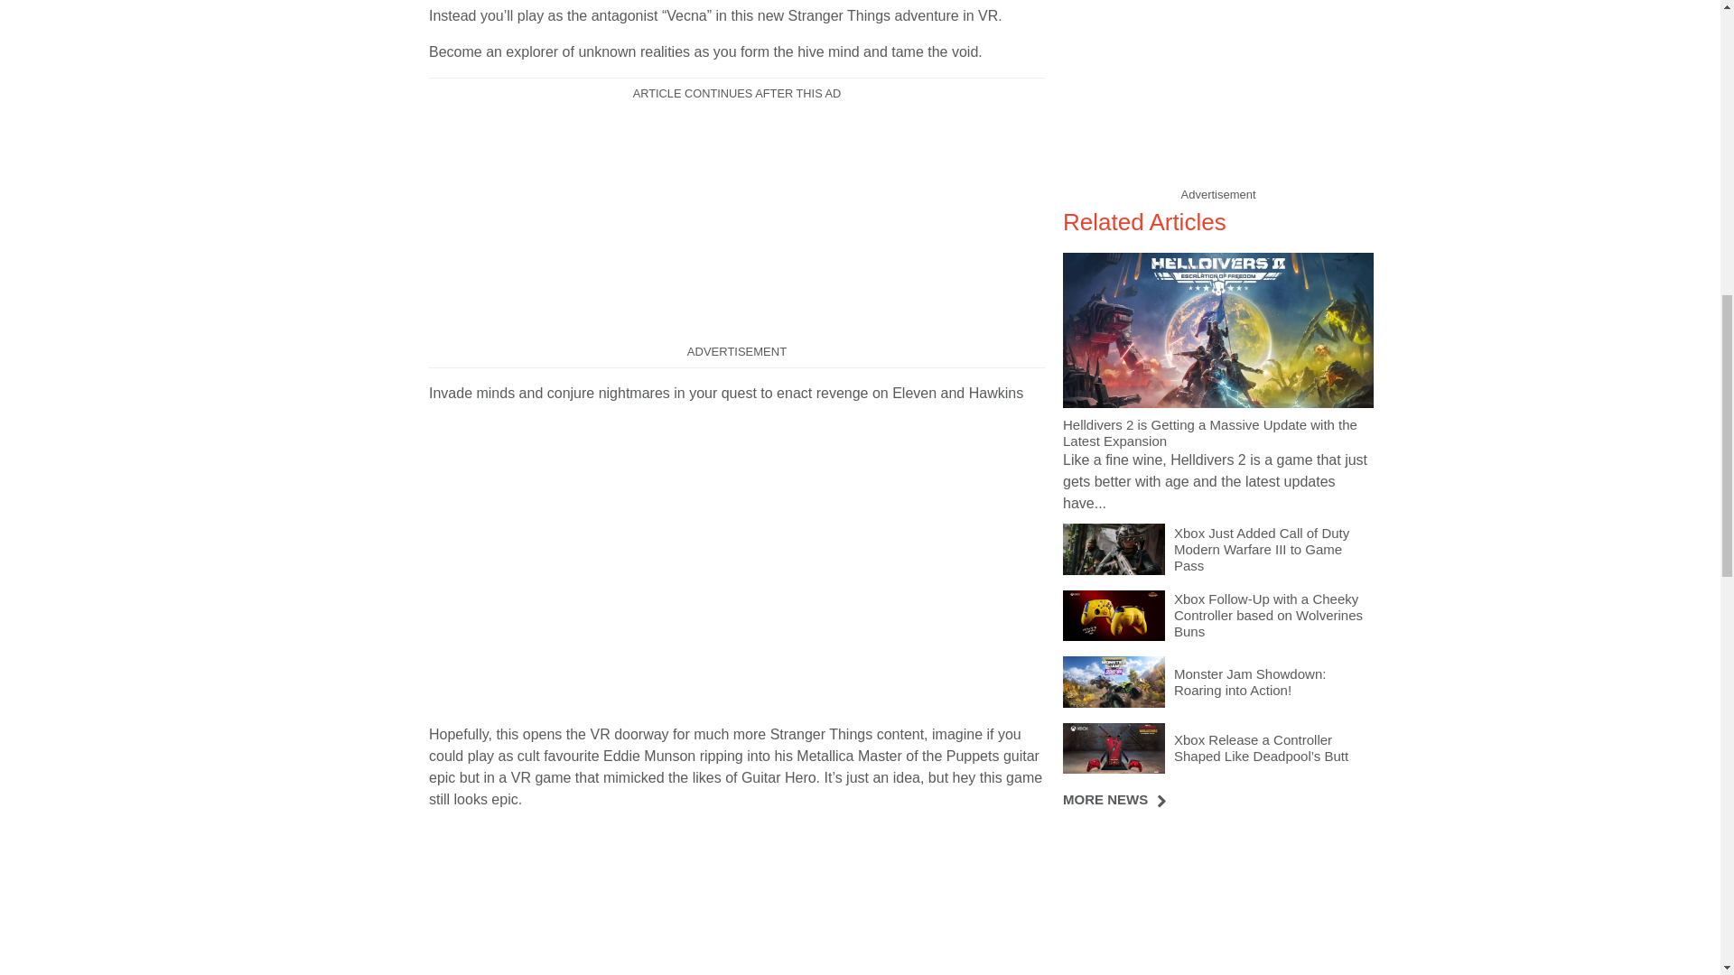  Describe the element at coordinates (737, 224) in the screenshot. I see `3rd party ad content` at that location.